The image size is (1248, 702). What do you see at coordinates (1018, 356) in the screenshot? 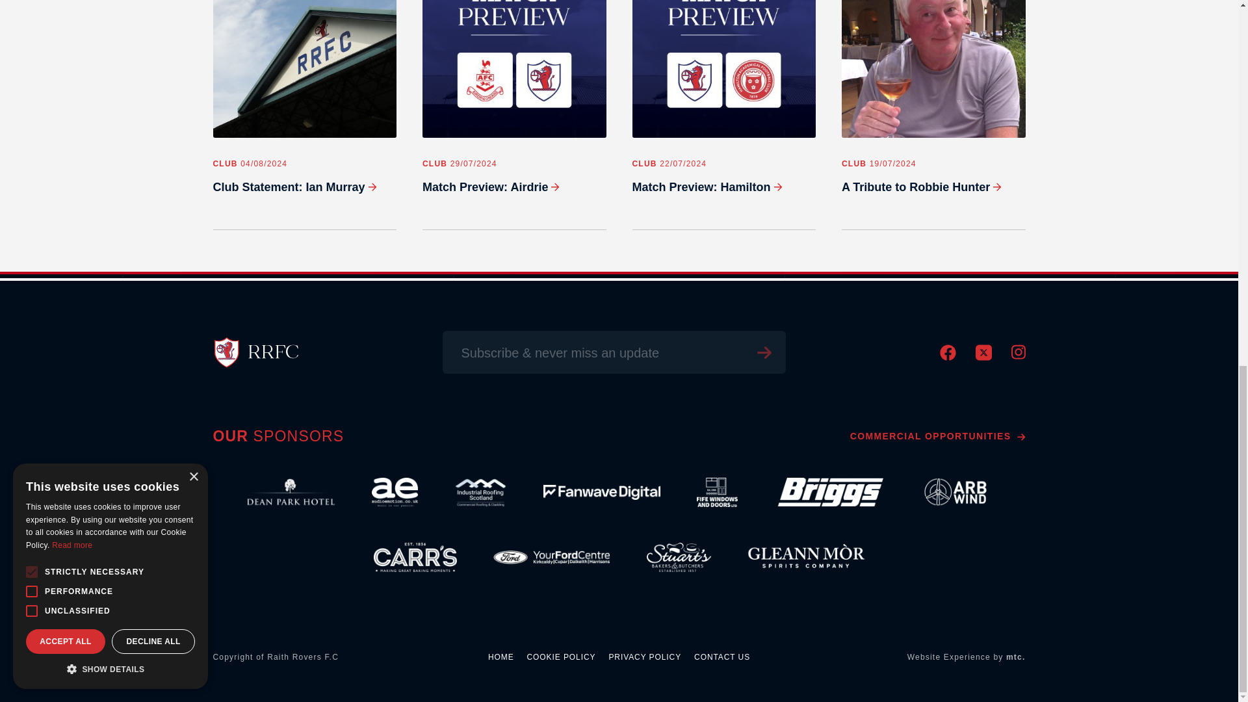
I see `Find us on Instagram` at bounding box center [1018, 356].